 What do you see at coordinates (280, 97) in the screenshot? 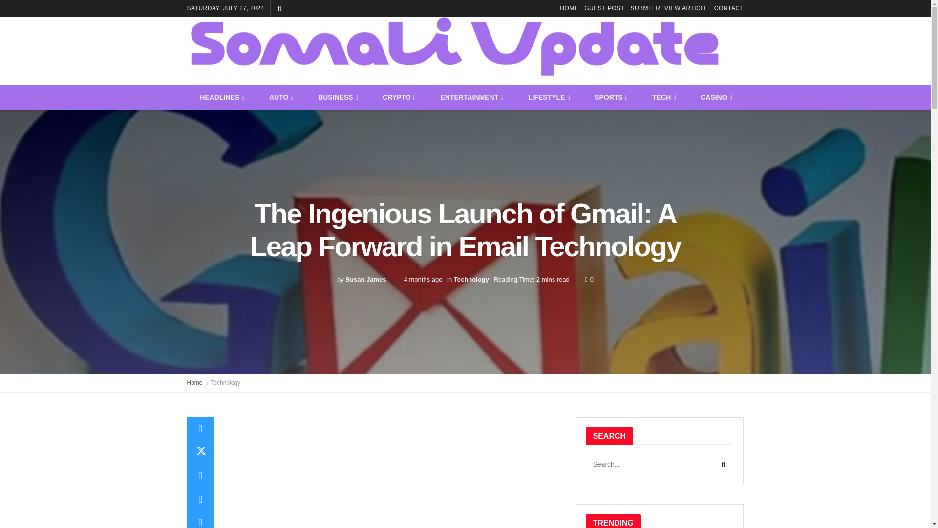
I see `AUTO` at bounding box center [280, 97].